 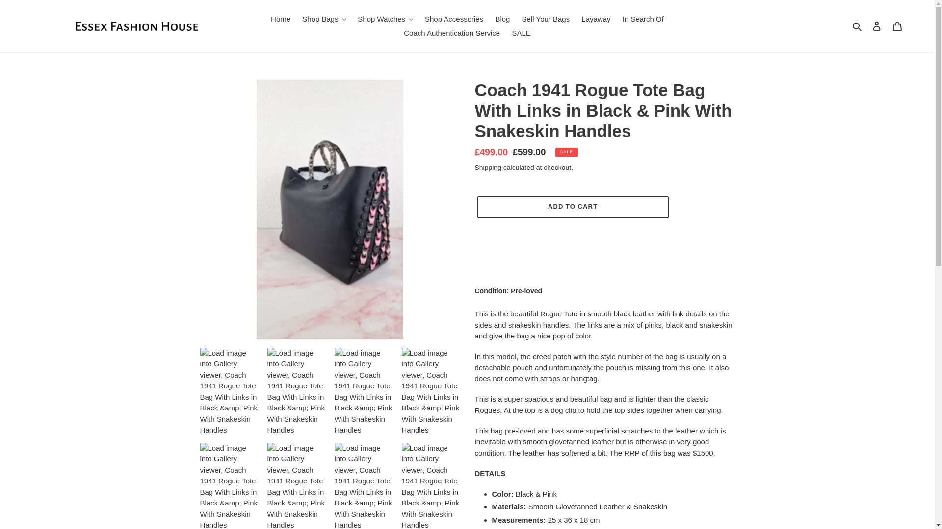 What do you see at coordinates (897, 26) in the screenshot?
I see `Cart` at bounding box center [897, 26].